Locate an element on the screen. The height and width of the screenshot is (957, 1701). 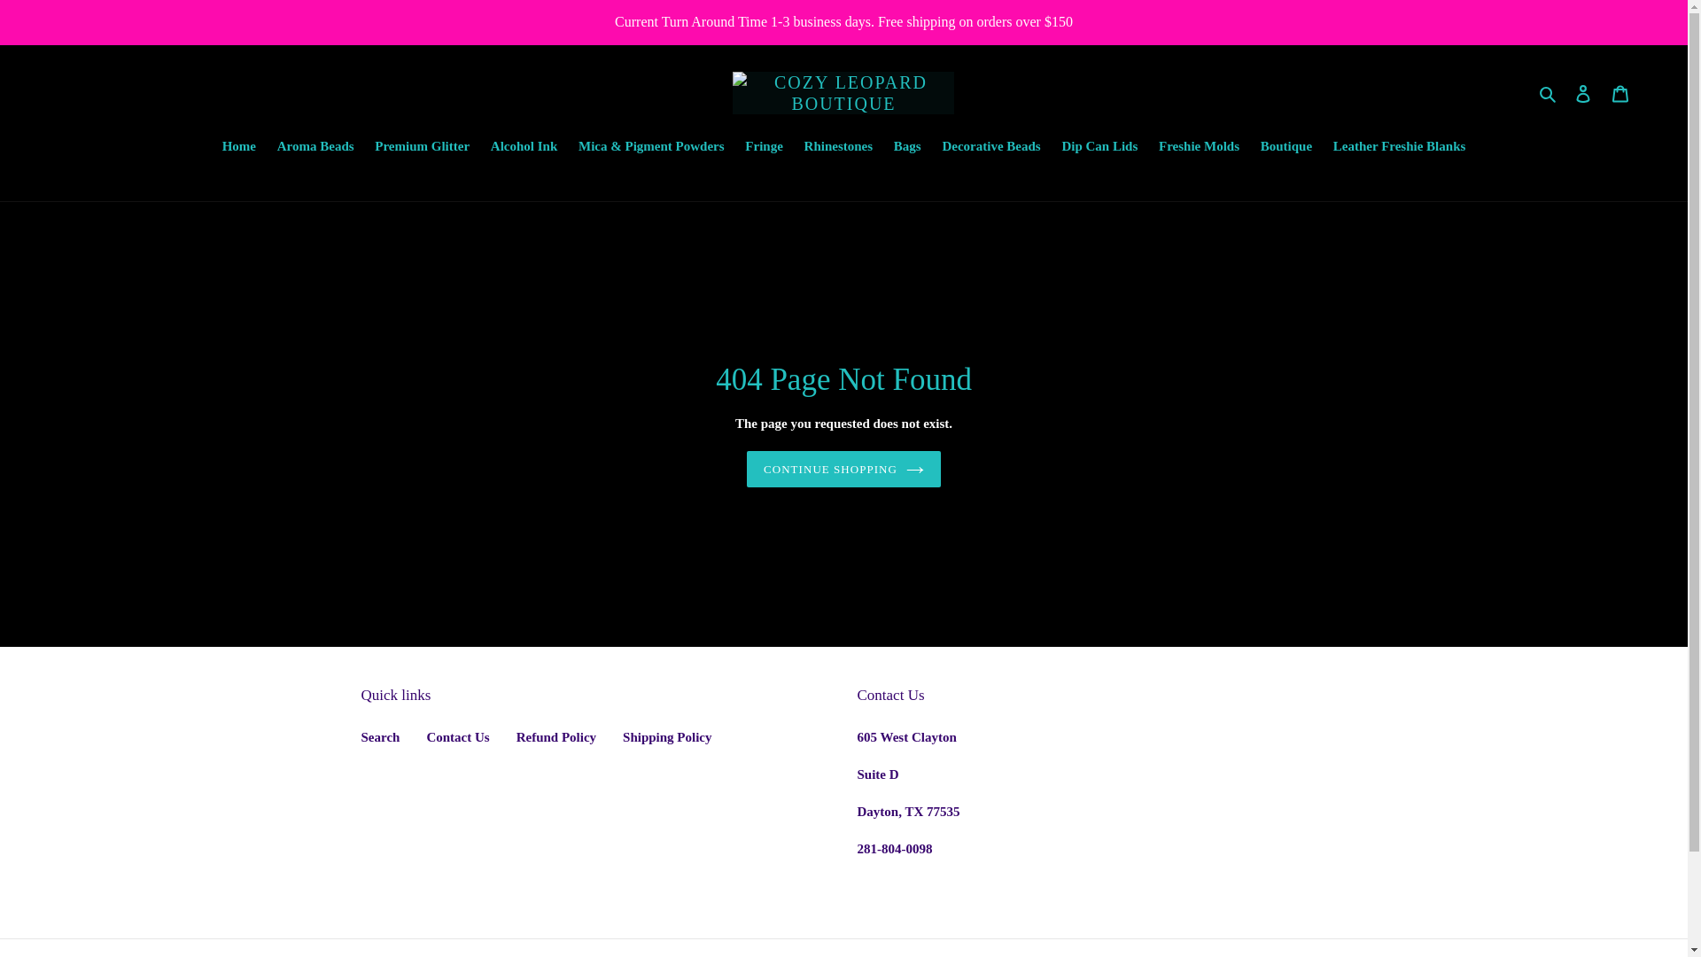
Premium Glitter is located at coordinates (422, 148).